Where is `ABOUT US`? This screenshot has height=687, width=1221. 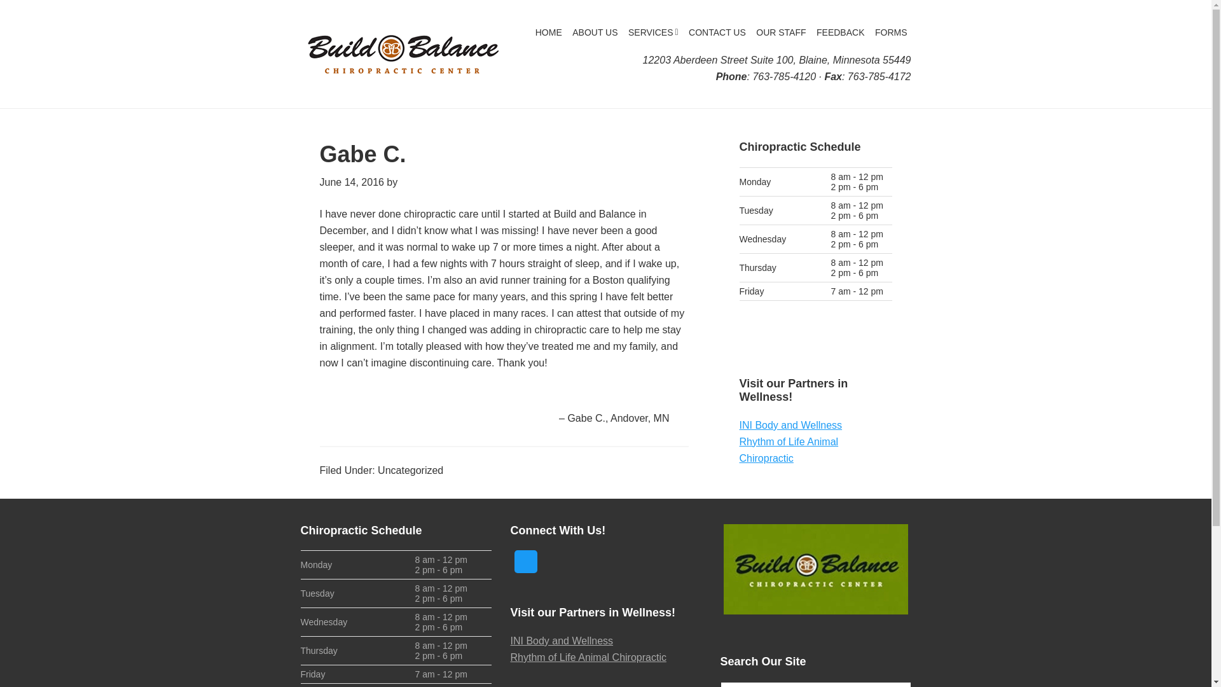
ABOUT US is located at coordinates (595, 32).